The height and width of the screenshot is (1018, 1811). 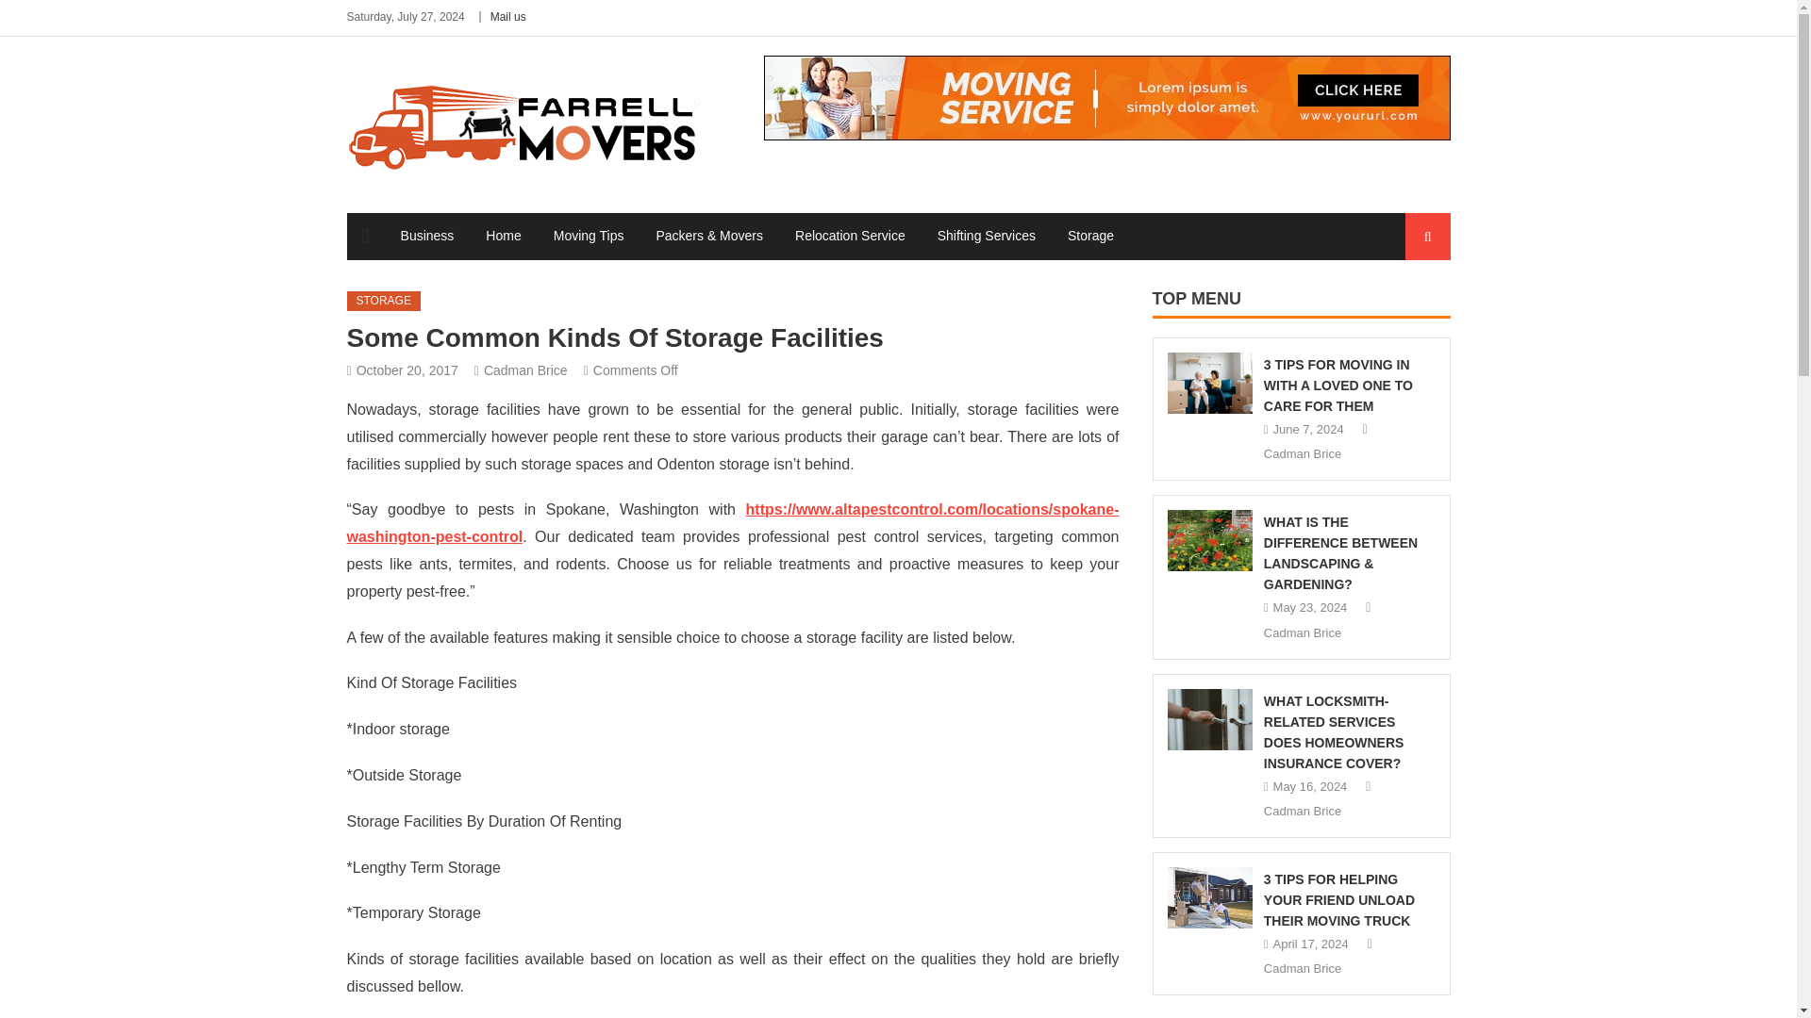 What do you see at coordinates (383, 301) in the screenshot?
I see `STORAGE` at bounding box center [383, 301].